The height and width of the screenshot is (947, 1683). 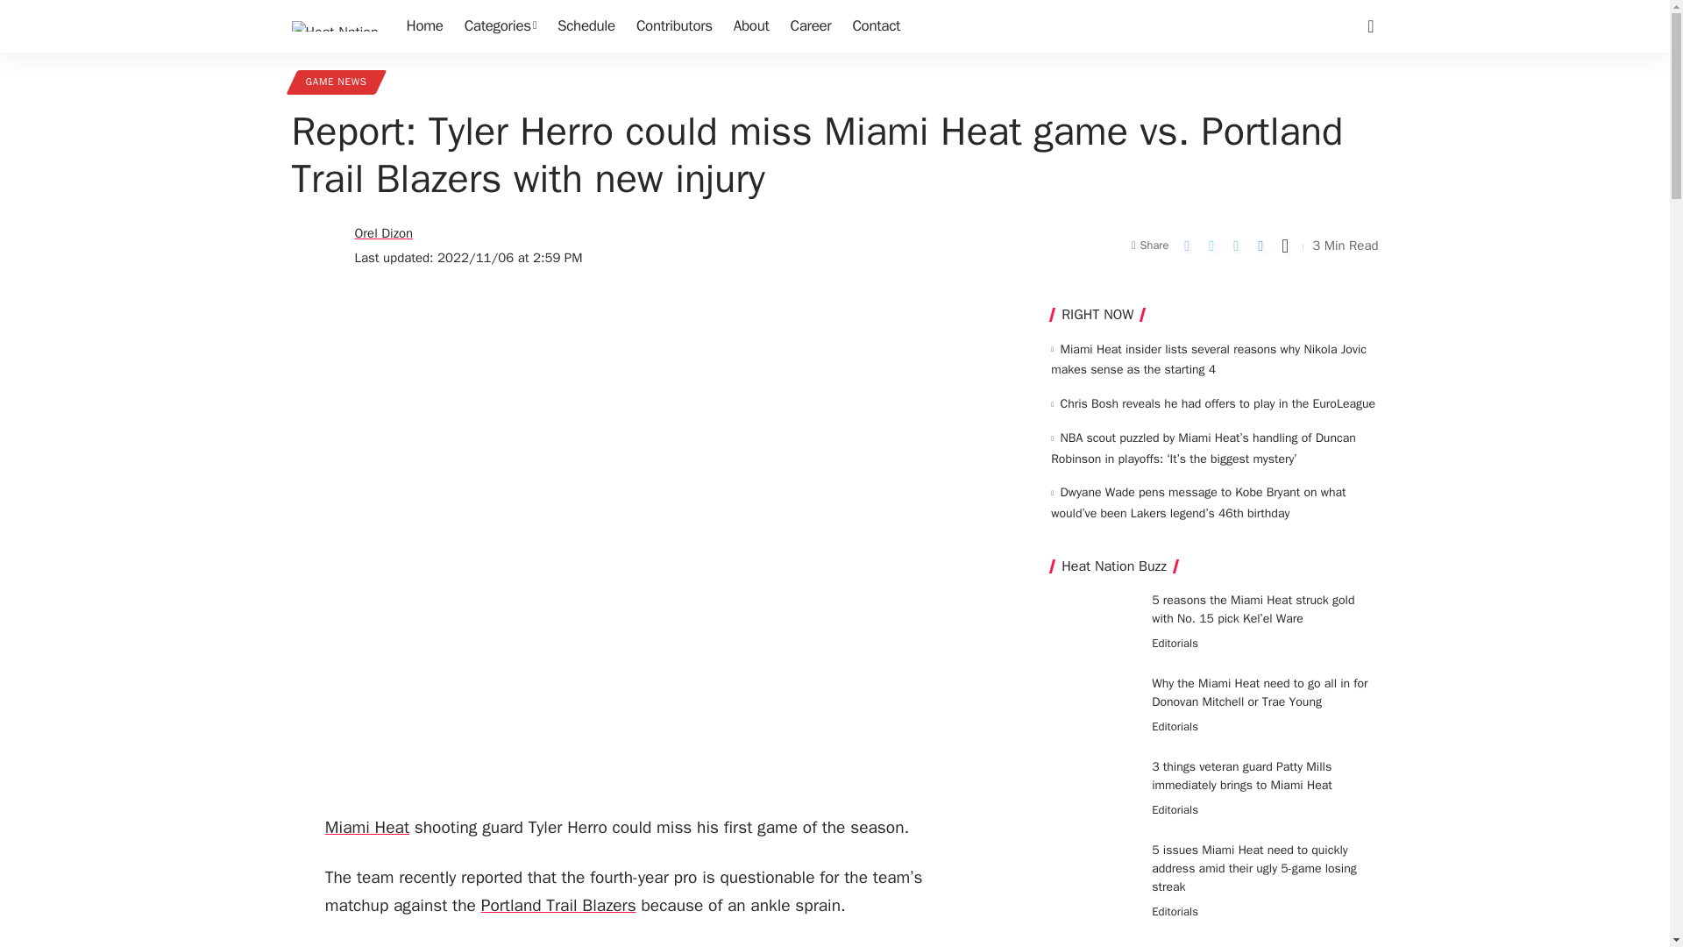 I want to click on Portland Trail Blazers, so click(x=558, y=905).